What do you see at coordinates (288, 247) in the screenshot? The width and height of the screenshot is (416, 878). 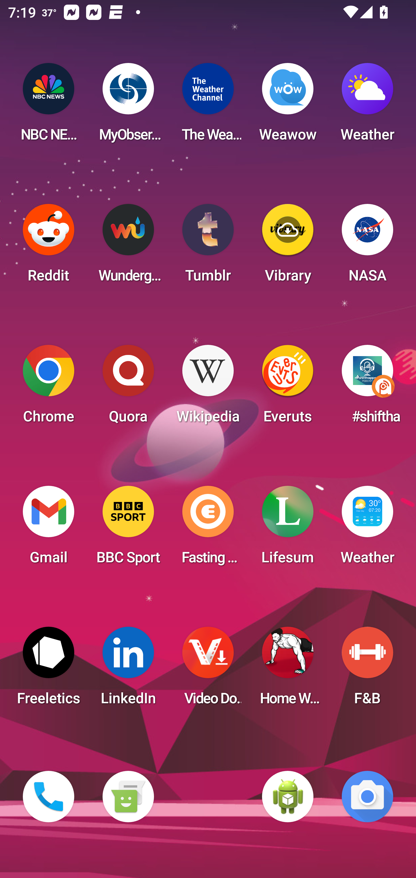 I see `Vibrary` at bounding box center [288, 247].